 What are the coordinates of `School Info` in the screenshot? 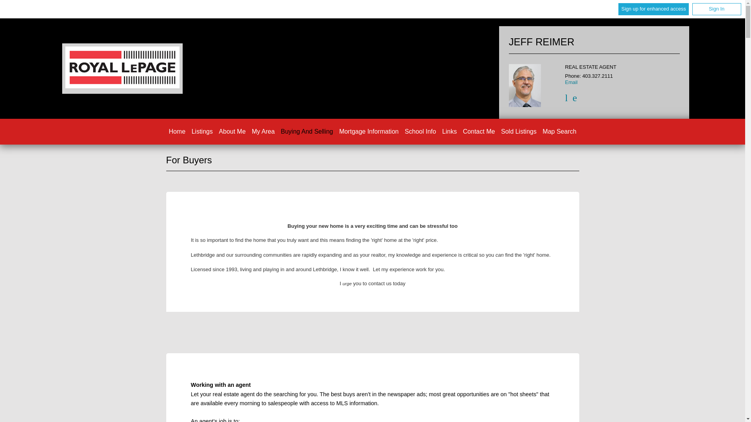 It's located at (420, 131).